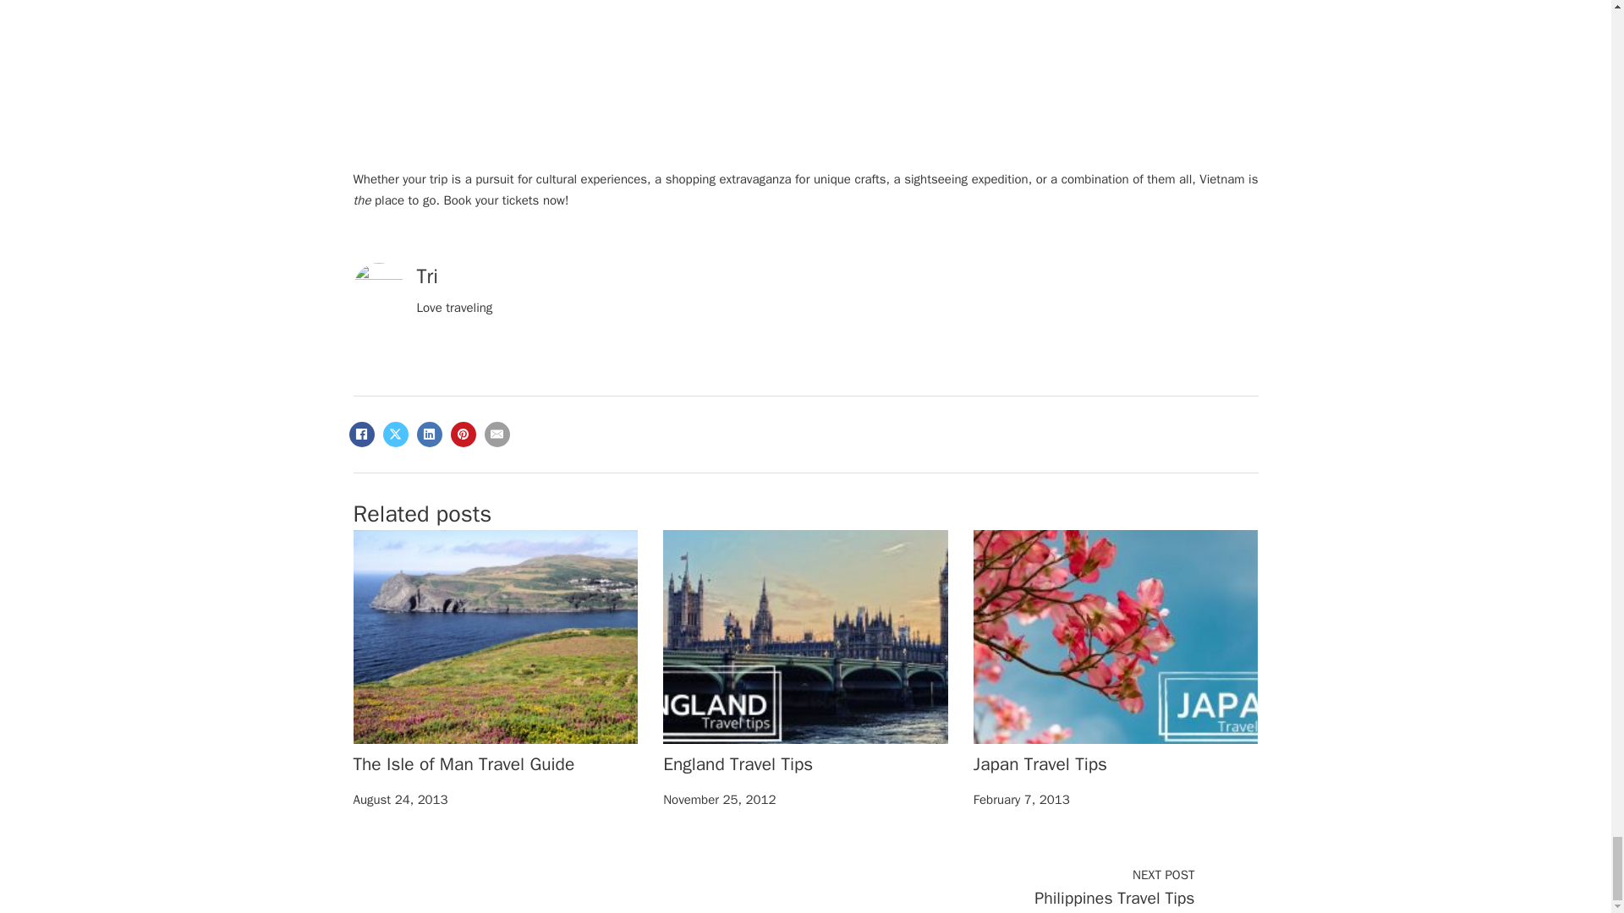  I want to click on England Travel Tips, so click(738, 764).